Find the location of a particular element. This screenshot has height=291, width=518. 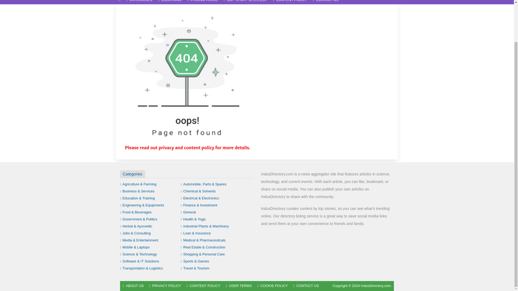

LOCATIONS is located at coordinates (169, 2).